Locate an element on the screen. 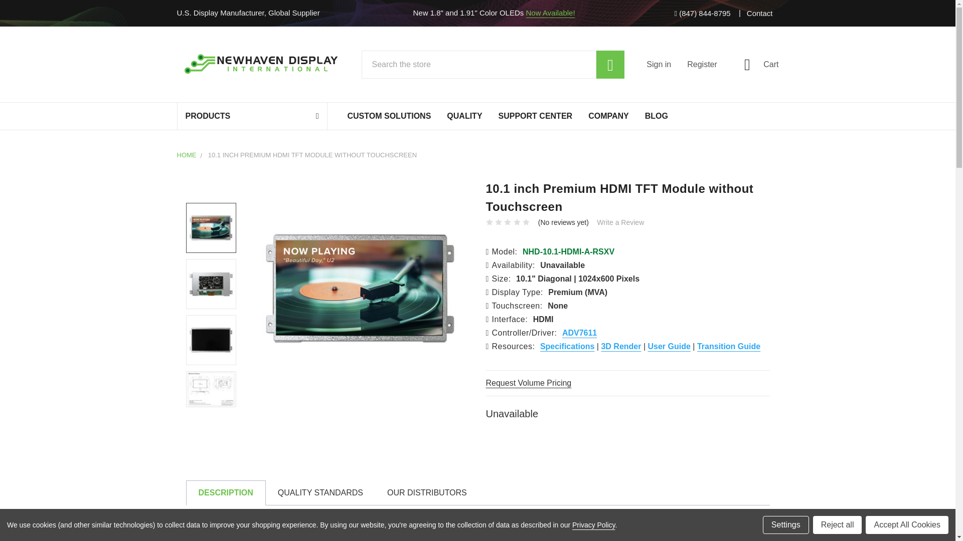 The width and height of the screenshot is (963, 541). Cart is located at coordinates (756, 64).